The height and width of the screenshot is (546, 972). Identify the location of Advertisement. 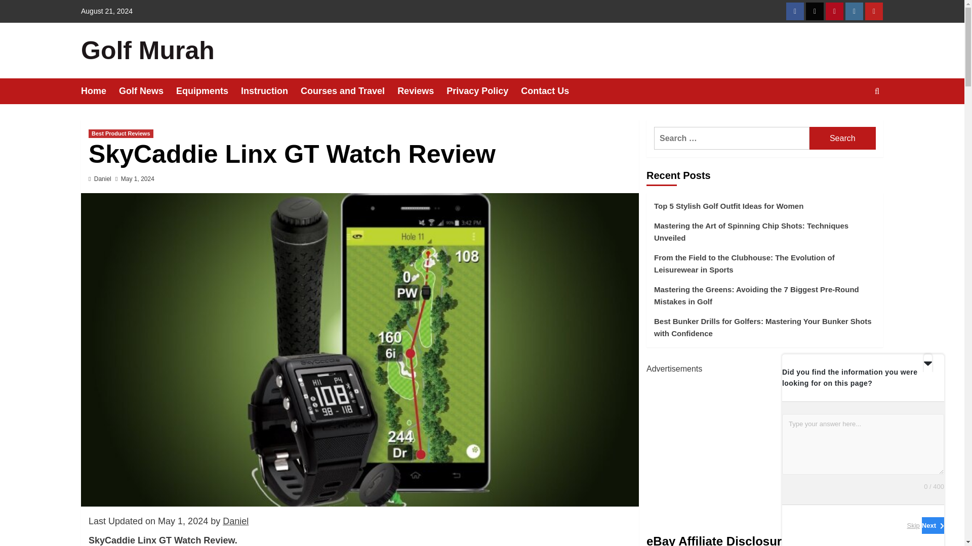
(764, 446).